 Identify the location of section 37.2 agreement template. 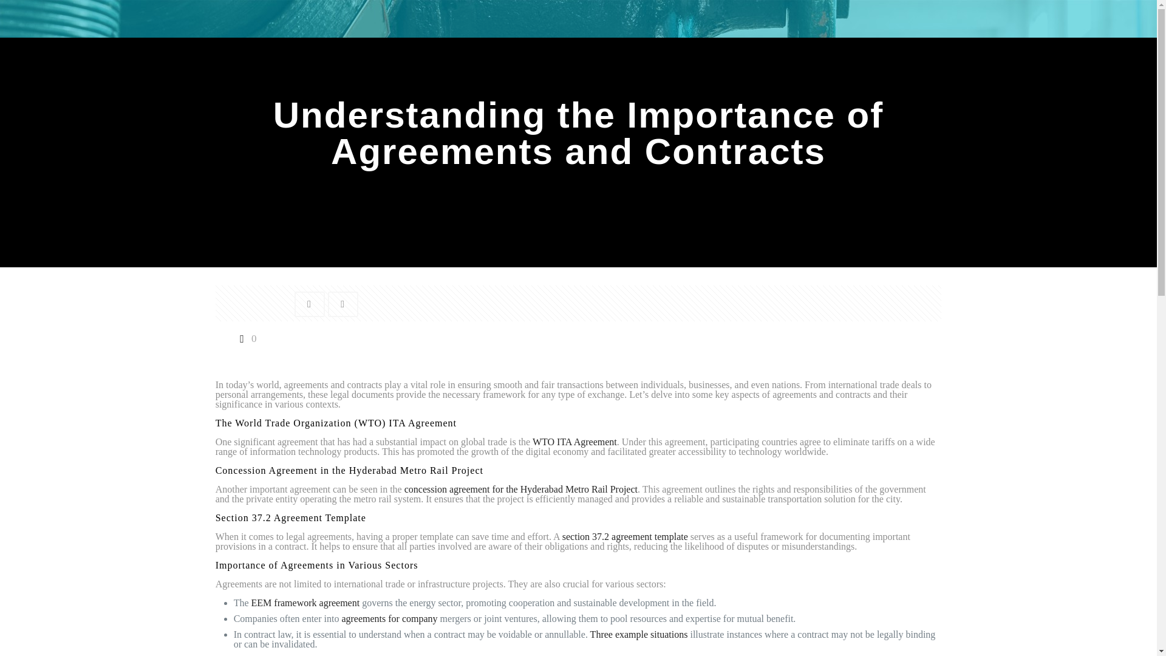
(624, 536).